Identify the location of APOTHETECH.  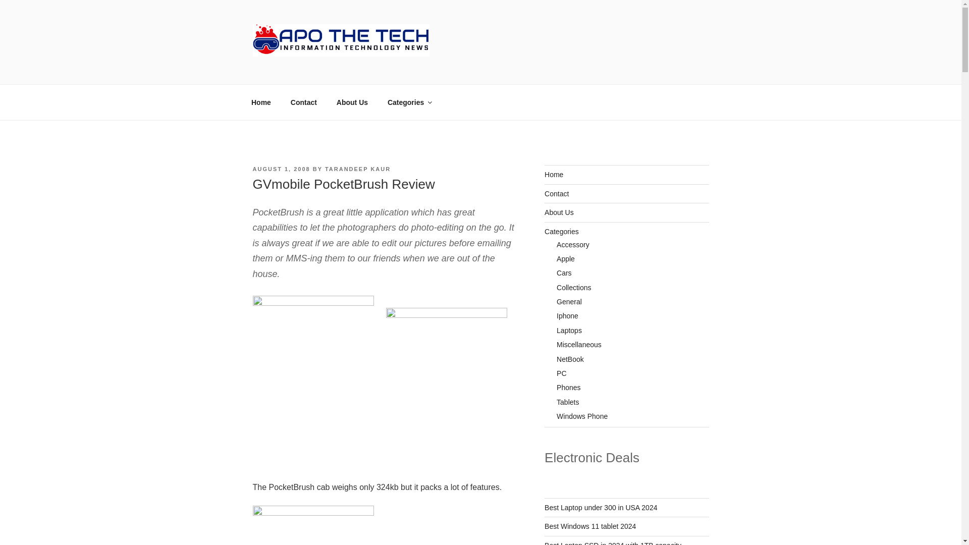
(322, 71).